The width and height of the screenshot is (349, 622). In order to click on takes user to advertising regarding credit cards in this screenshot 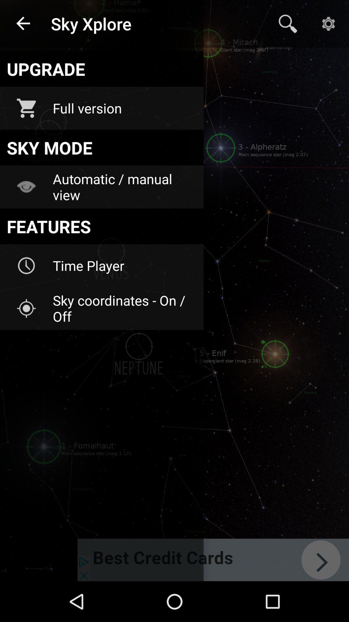, I will do `click(213, 560)`.